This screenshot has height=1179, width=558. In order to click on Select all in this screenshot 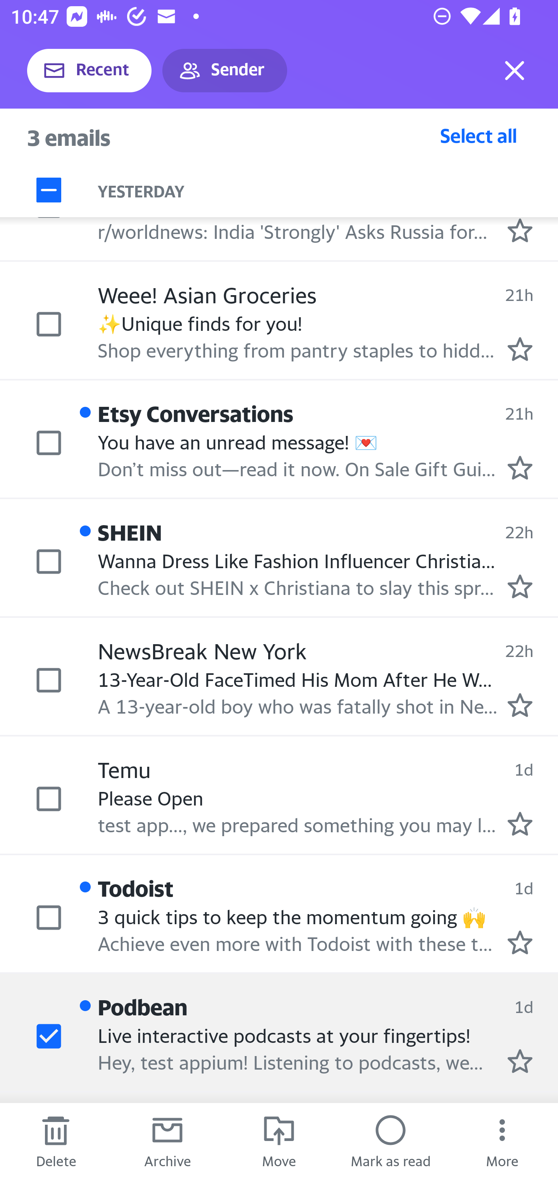, I will do `click(479, 135)`.